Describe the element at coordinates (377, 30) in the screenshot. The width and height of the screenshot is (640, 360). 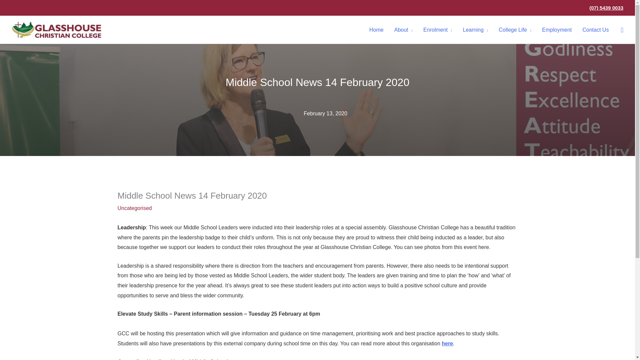
I see `Home` at that location.